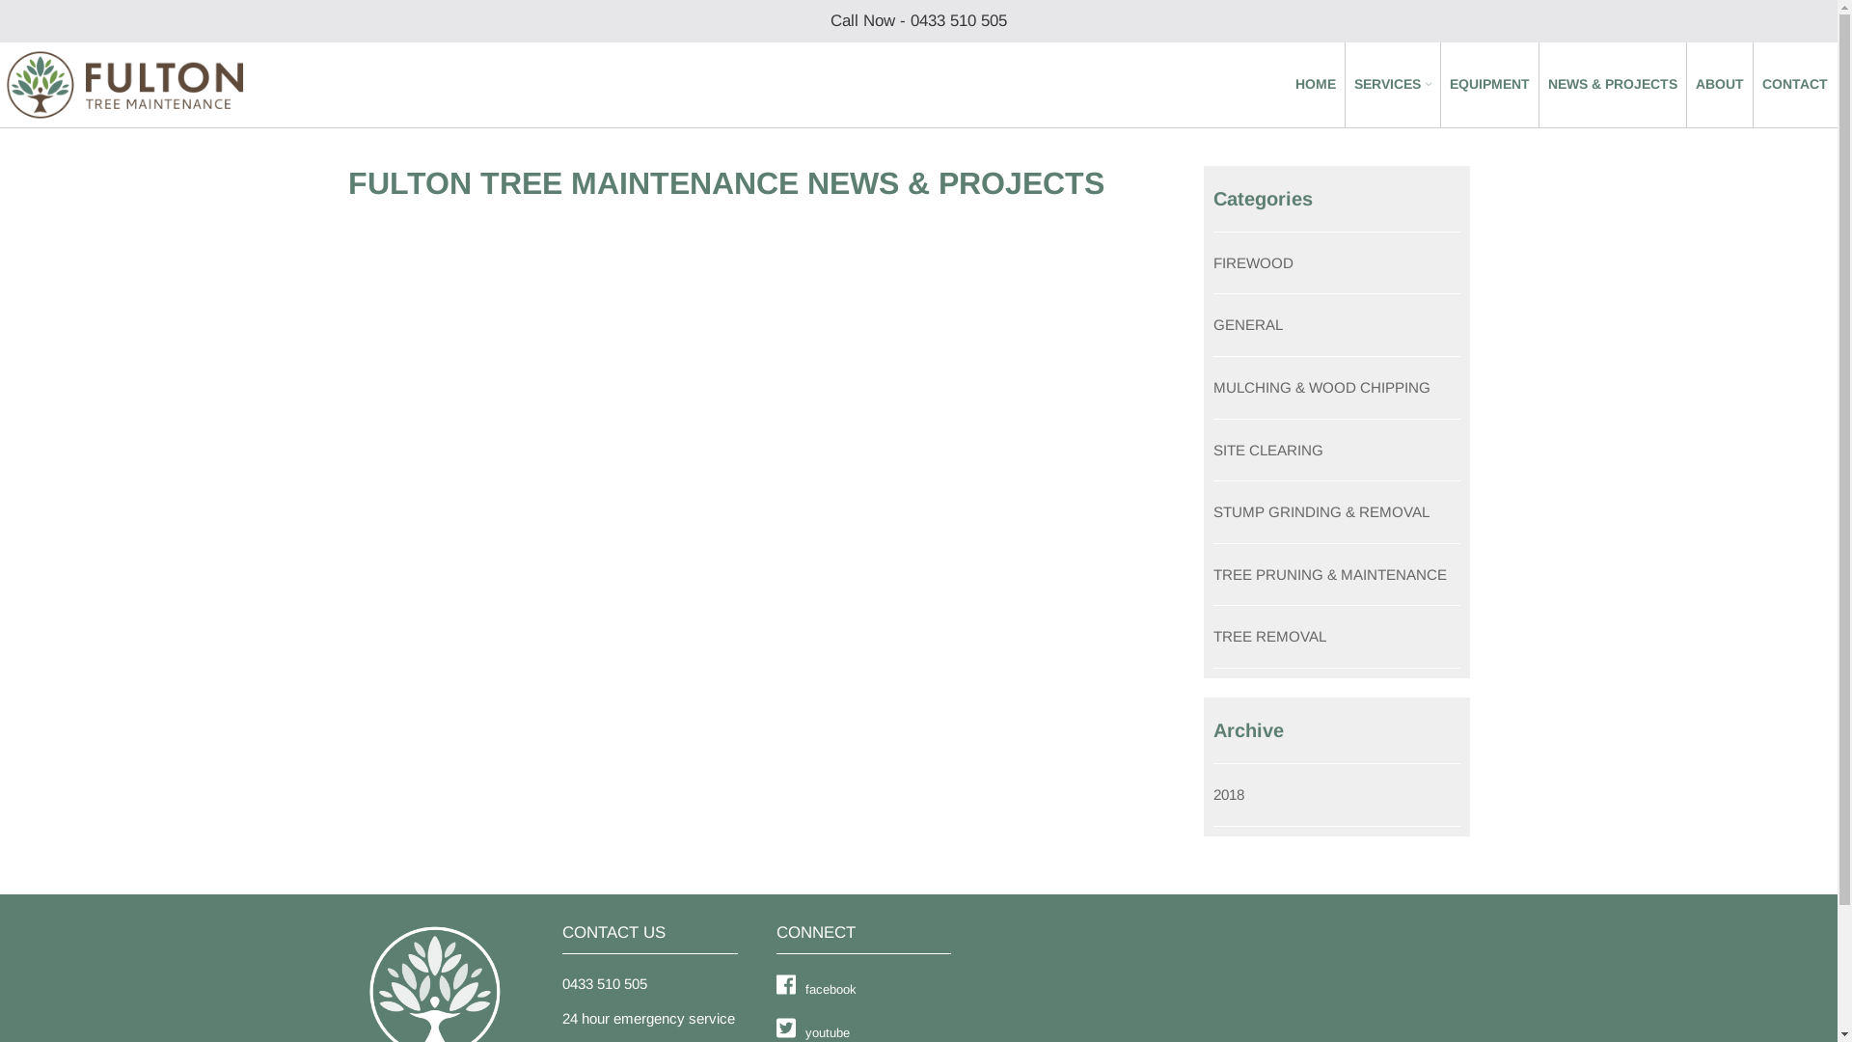 The height and width of the screenshot is (1042, 1852). I want to click on EQUIPMENT, so click(1489, 85).